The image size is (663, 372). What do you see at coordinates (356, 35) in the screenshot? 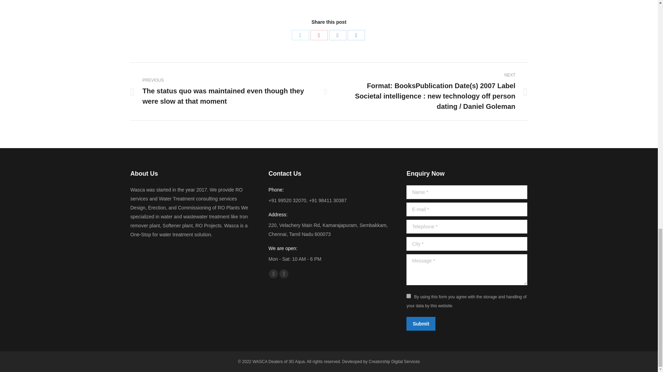
I see `LinkedIn` at bounding box center [356, 35].